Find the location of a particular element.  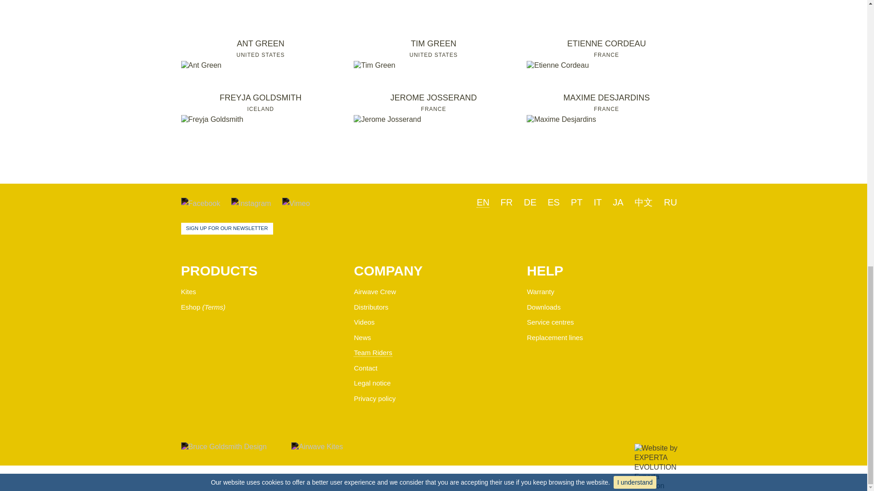

Kites is located at coordinates (188, 291).